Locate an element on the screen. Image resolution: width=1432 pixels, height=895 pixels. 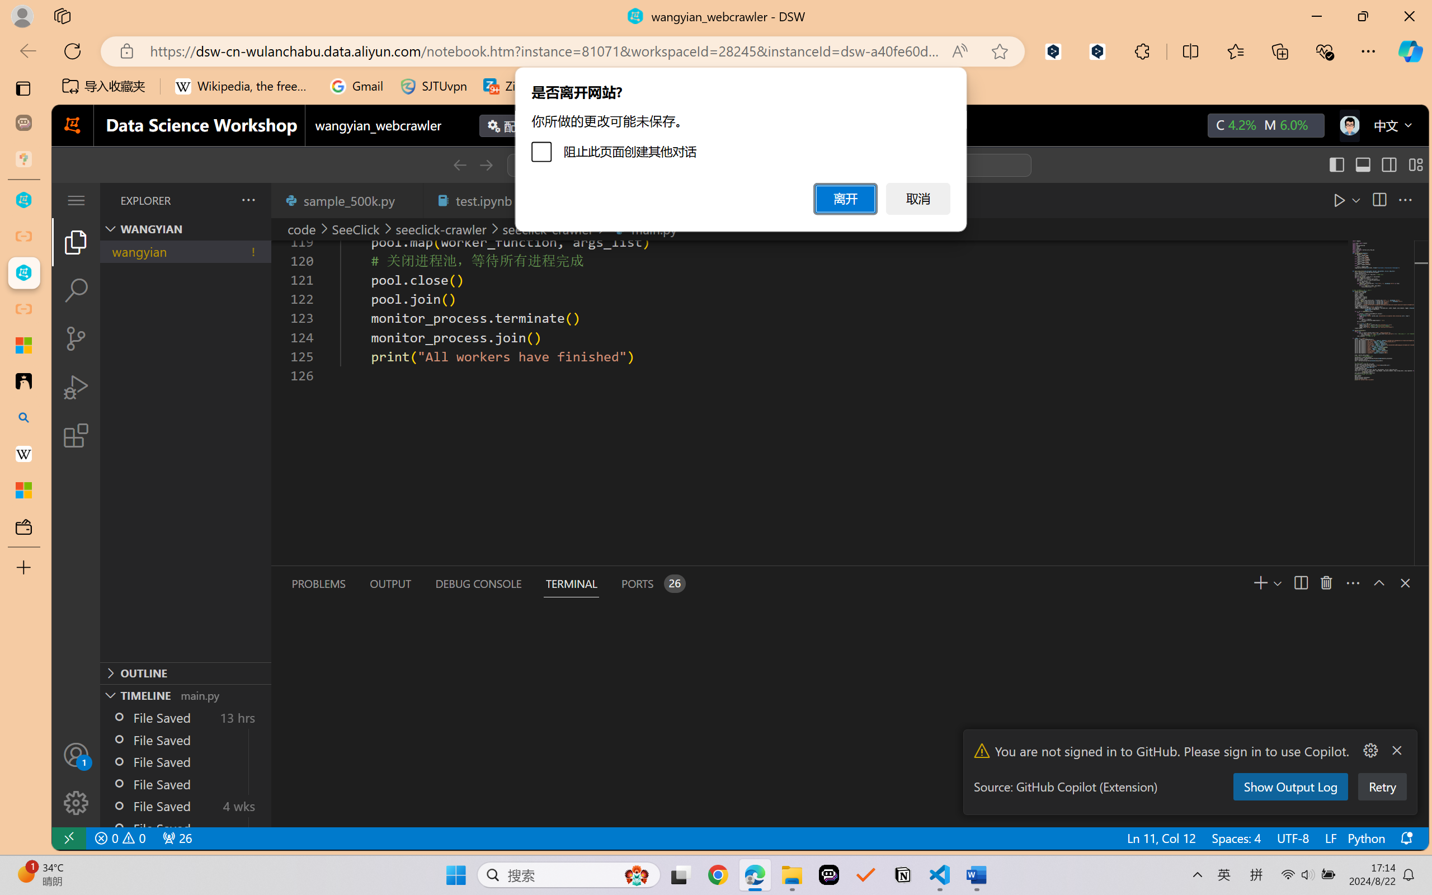
Source Control (Ctrl+Shift+G) is located at coordinates (76, 338).